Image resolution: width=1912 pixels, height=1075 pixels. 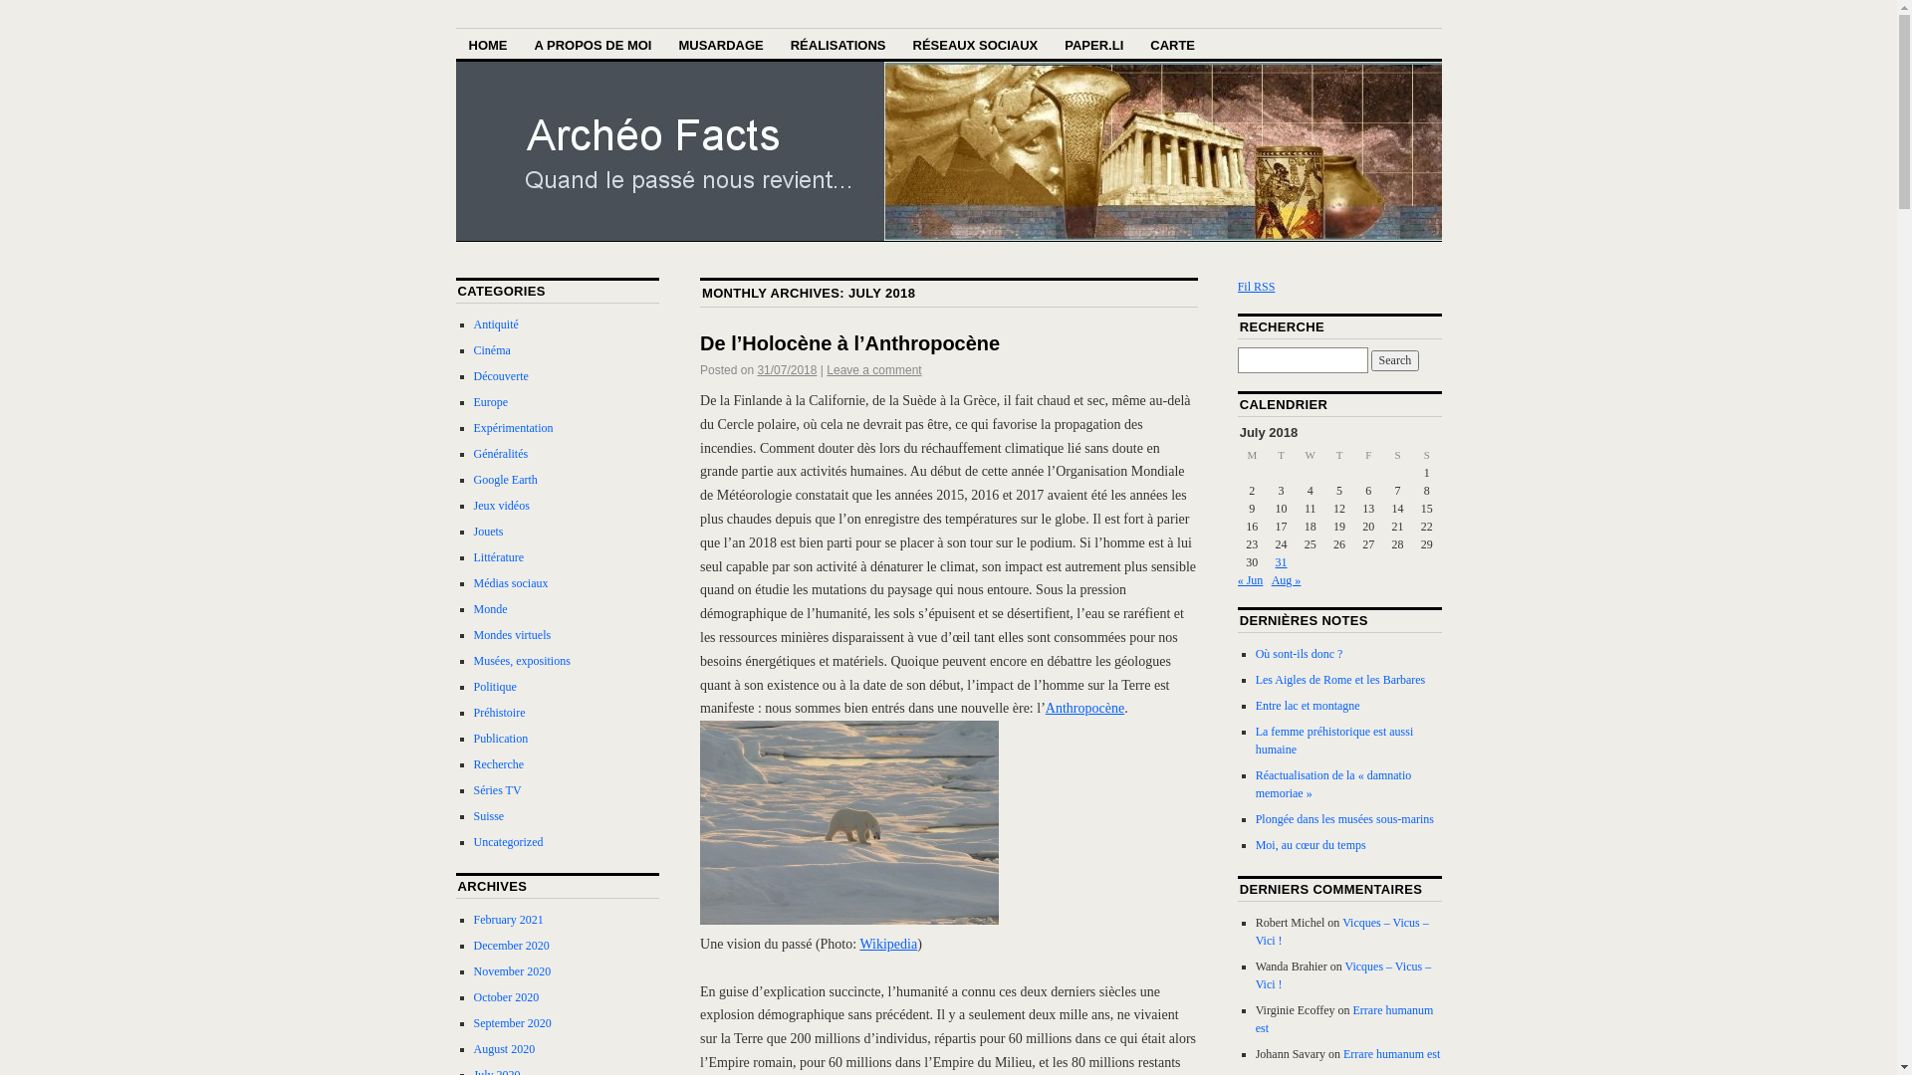 What do you see at coordinates (496, 687) in the screenshot?
I see `Politique` at bounding box center [496, 687].